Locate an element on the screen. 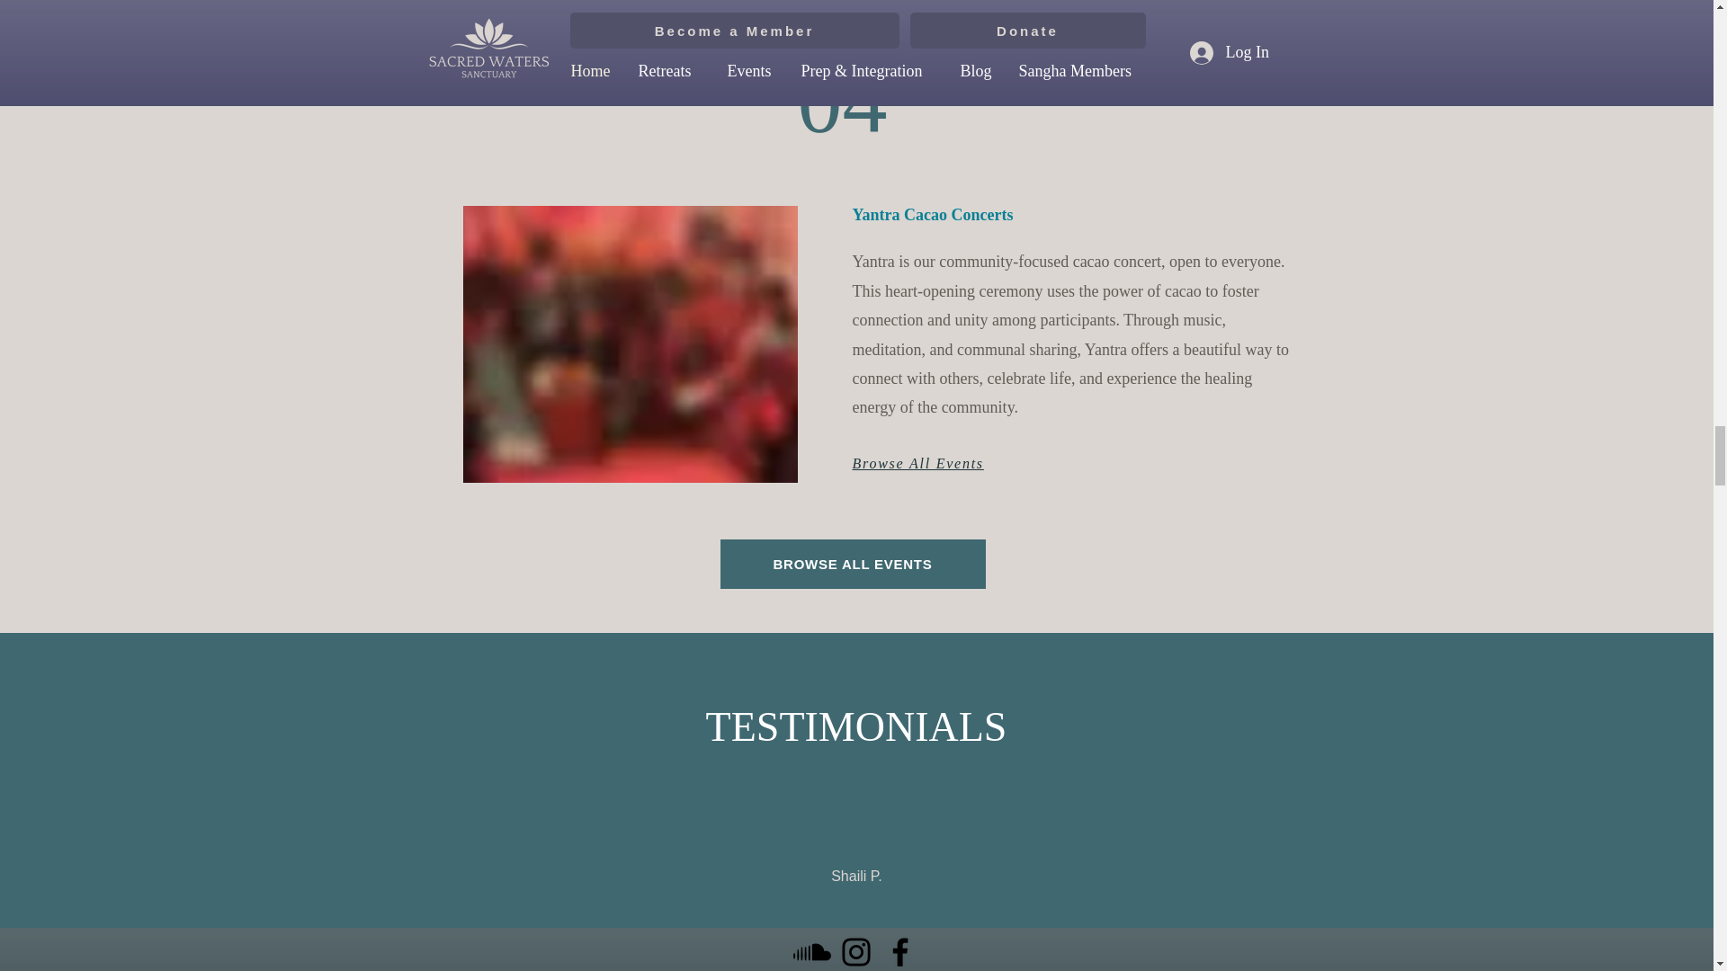 The height and width of the screenshot is (971, 1727). Browse All Events is located at coordinates (918, 462).